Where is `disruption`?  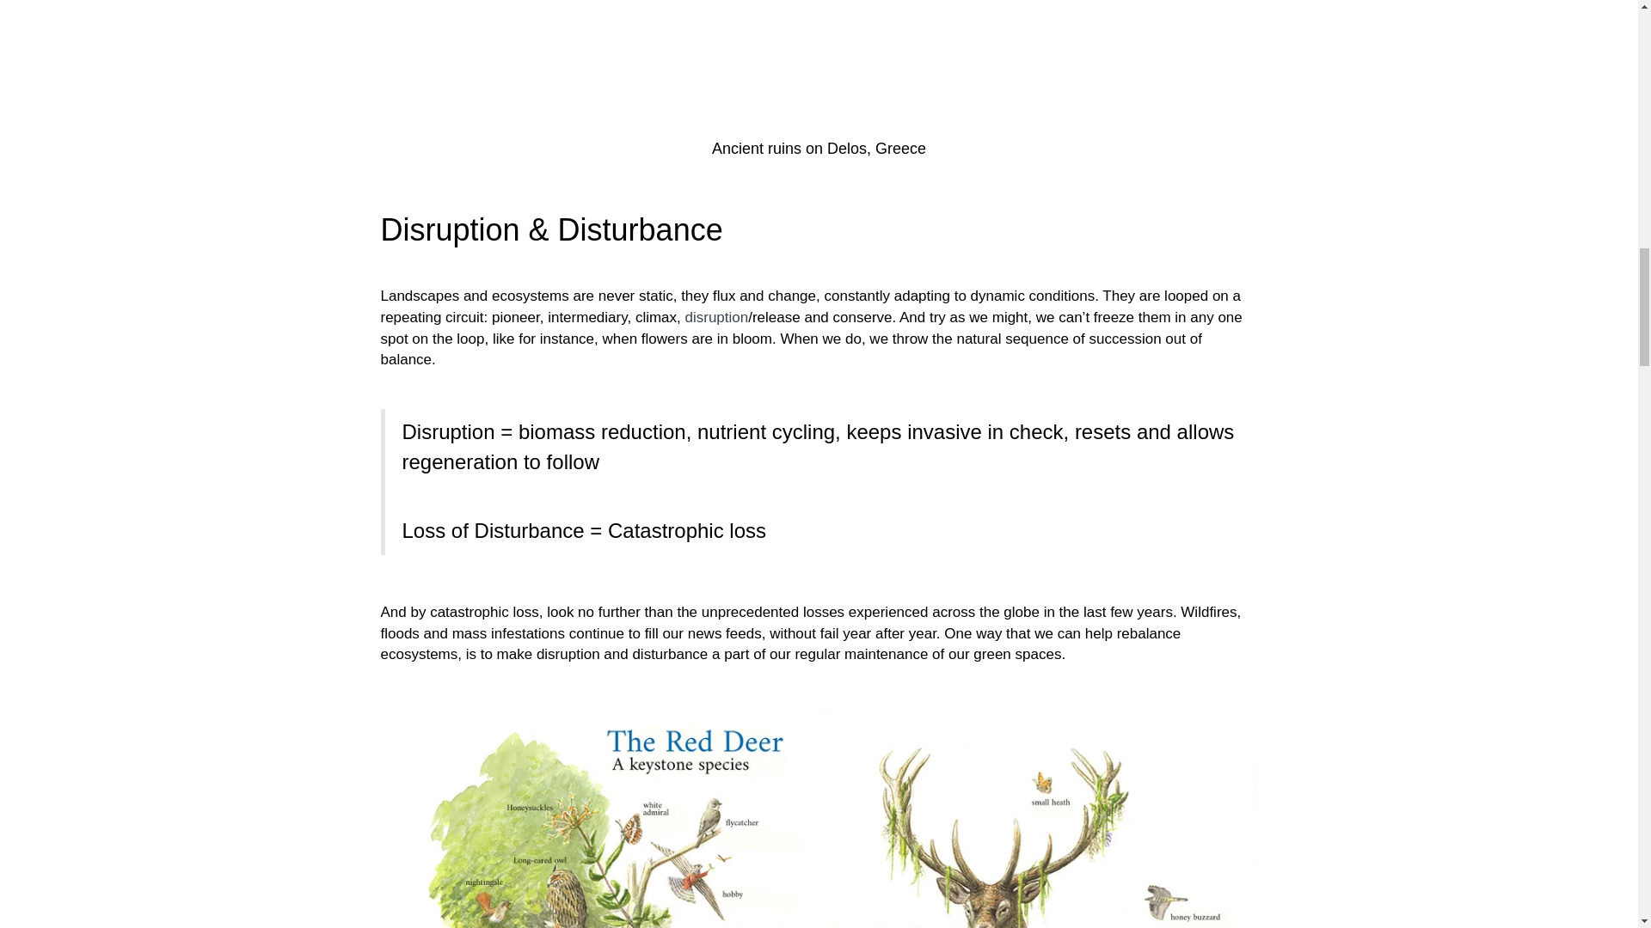 disruption is located at coordinates (717, 317).